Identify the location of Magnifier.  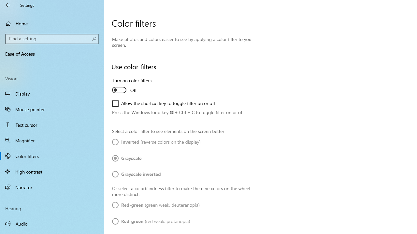
(52, 140).